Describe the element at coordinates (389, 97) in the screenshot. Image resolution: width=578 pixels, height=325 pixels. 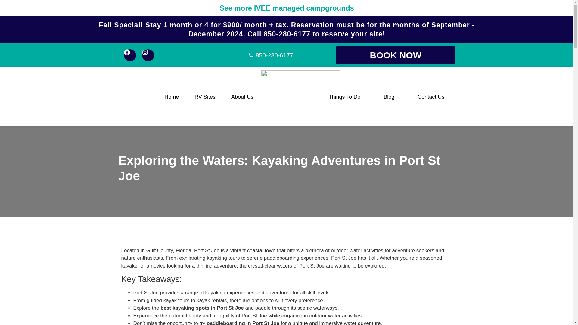
I see `Blog` at that location.